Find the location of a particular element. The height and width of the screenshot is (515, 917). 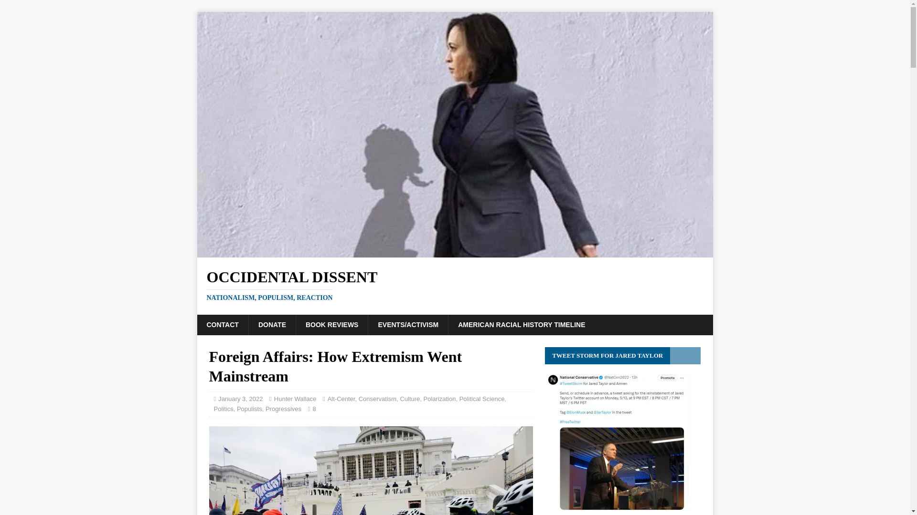

Progressives is located at coordinates (284, 409).